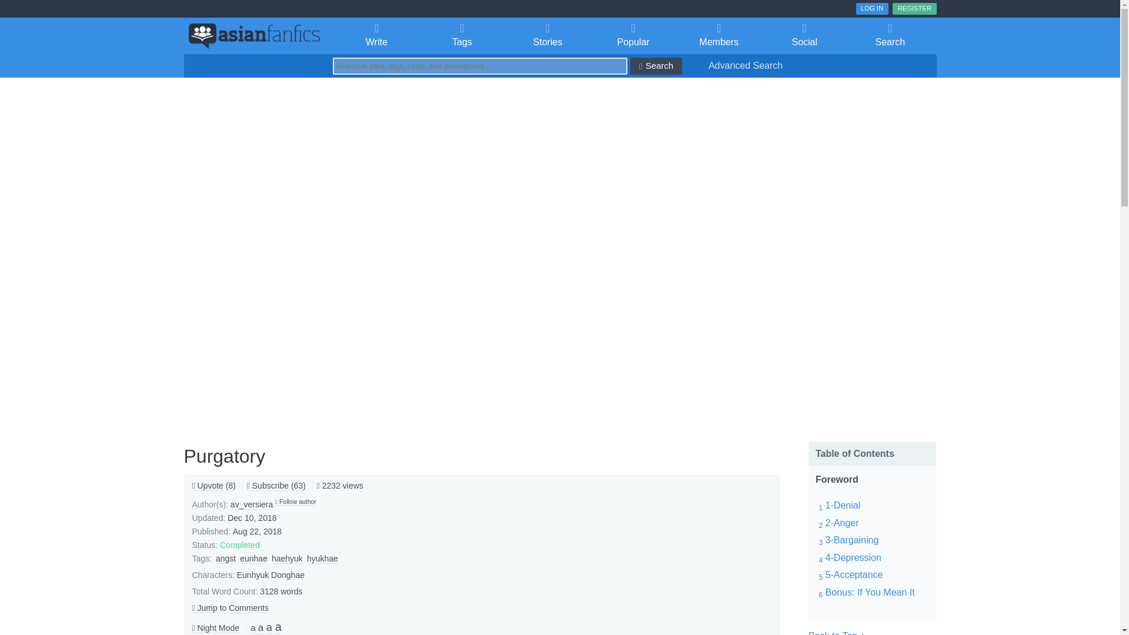  What do you see at coordinates (377, 35) in the screenshot?
I see `Write` at bounding box center [377, 35].